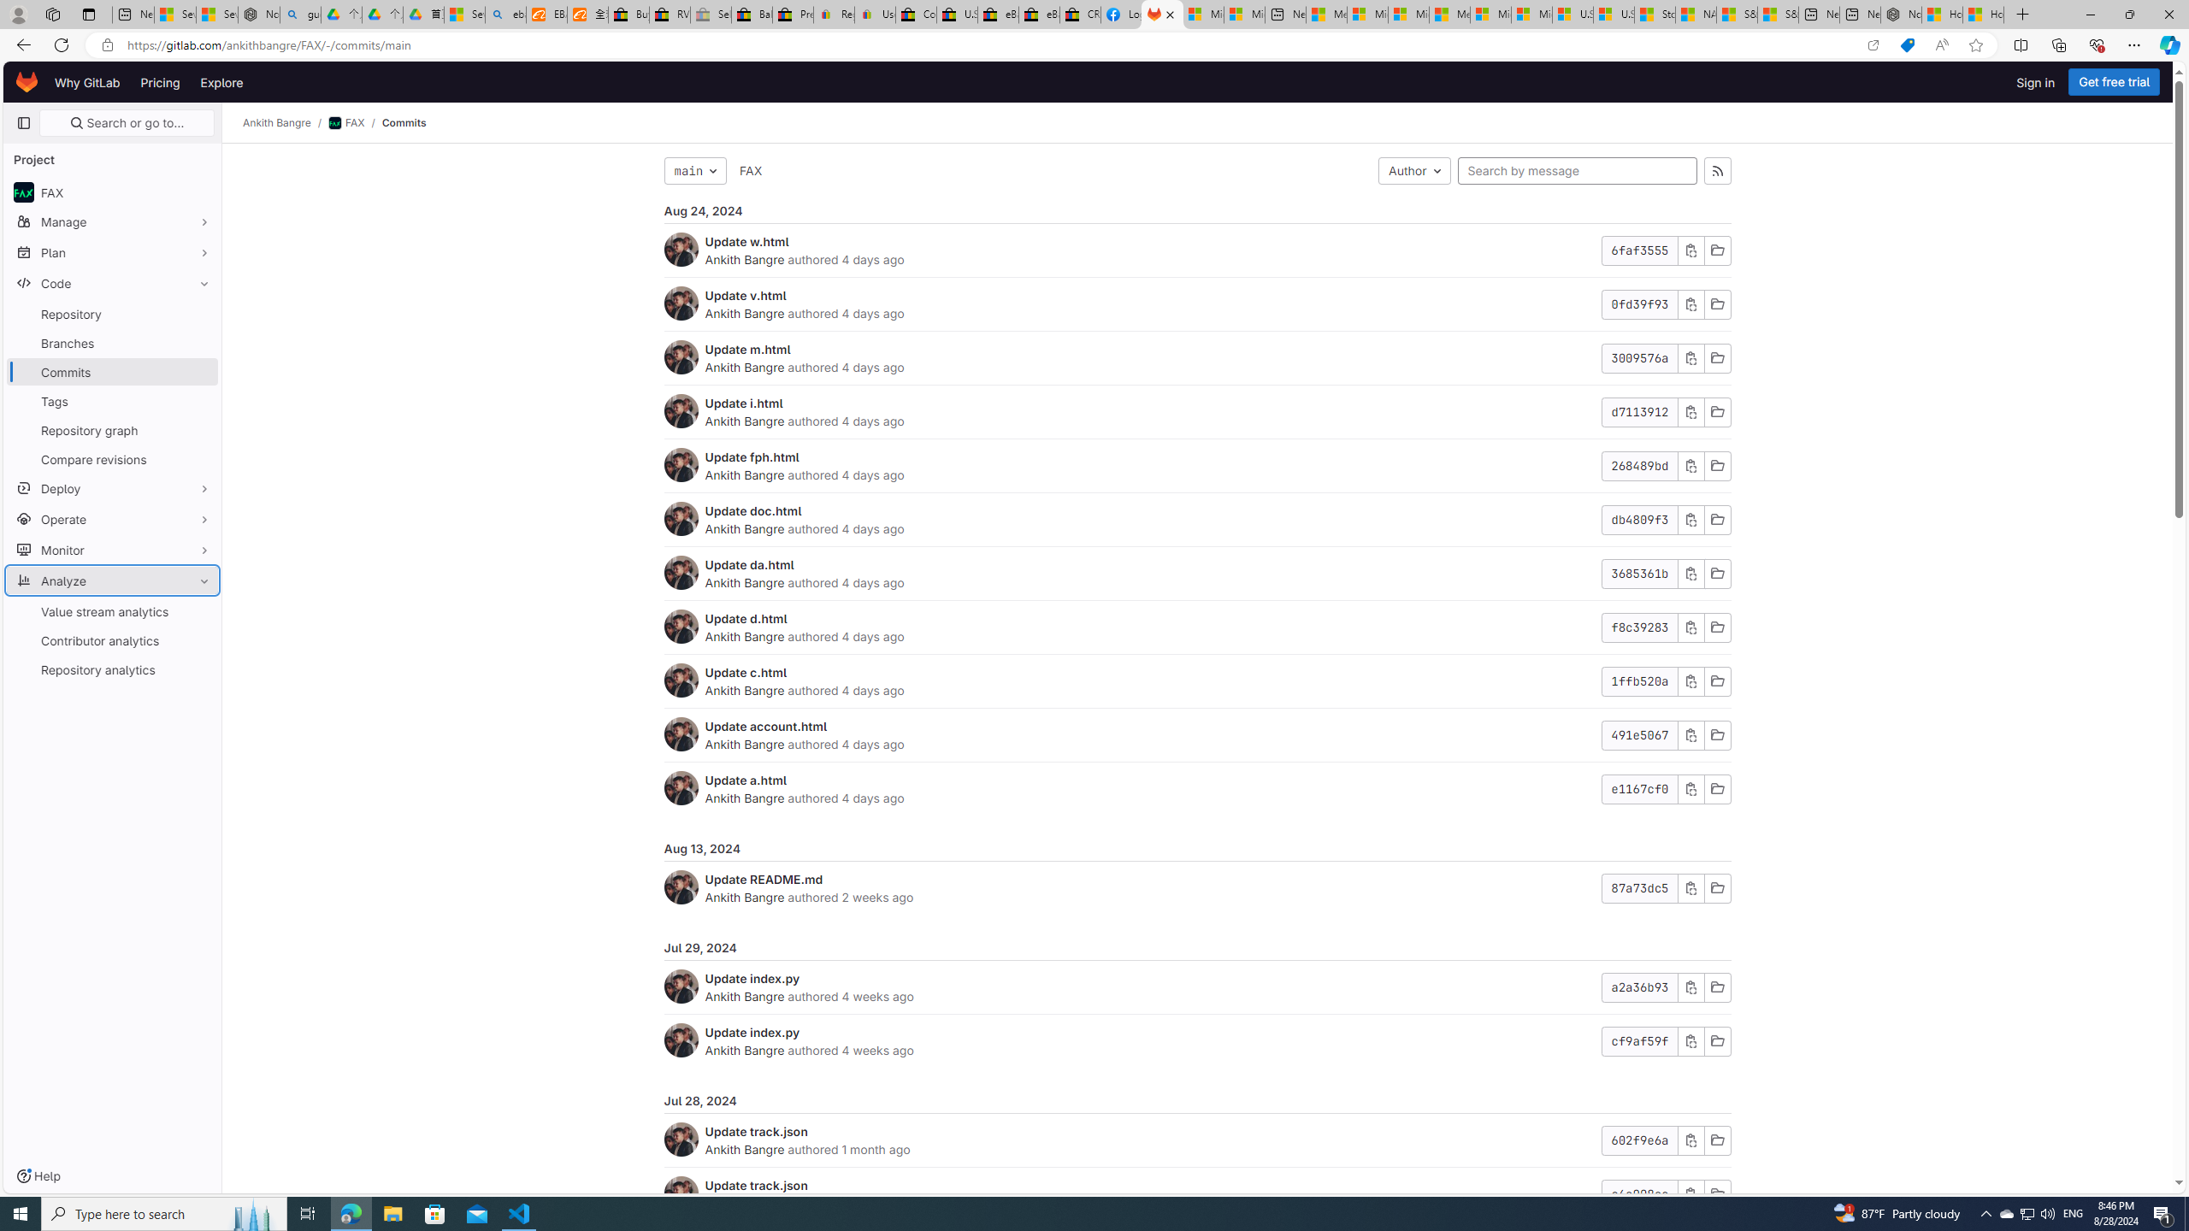 The image size is (2189, 1231). I want to click on Update d.htmlAnkith Bangre authored 4 days agof8c39283, so click(1197, 627).